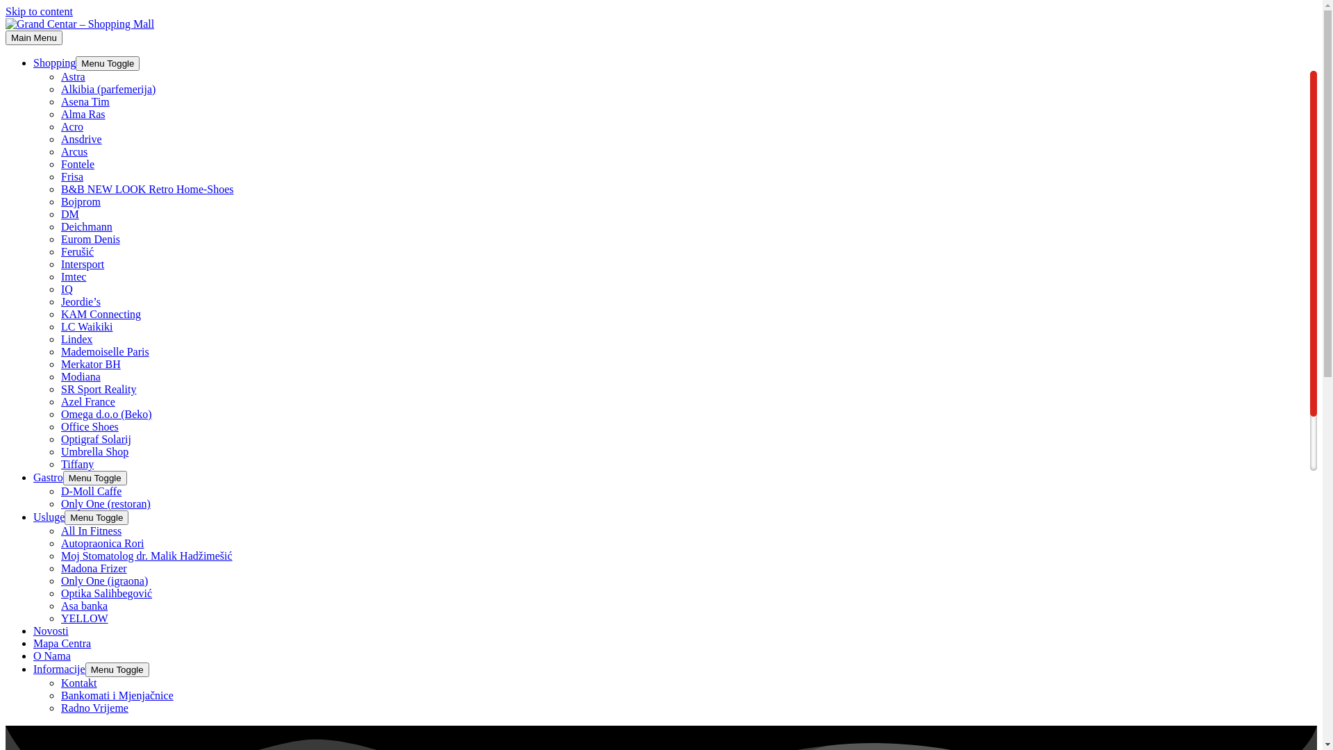 This screenshot has height=750, width=1333. What do you see at coordinates (101, 314) in the screenshot?
I see `KAM Connecting` at bounding box center [101, 314].